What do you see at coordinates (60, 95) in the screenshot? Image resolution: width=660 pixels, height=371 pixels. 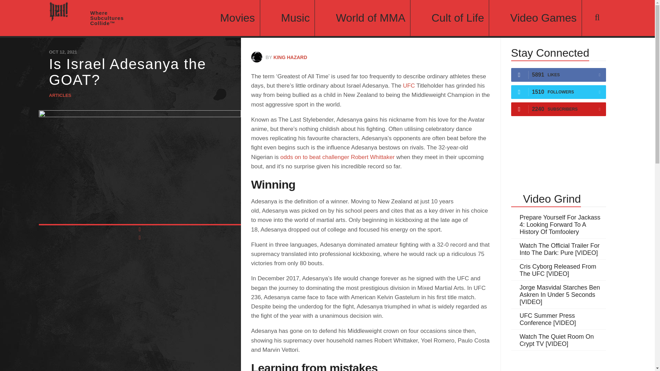 I see `ARTICLES` at bounding box center [60, 95].